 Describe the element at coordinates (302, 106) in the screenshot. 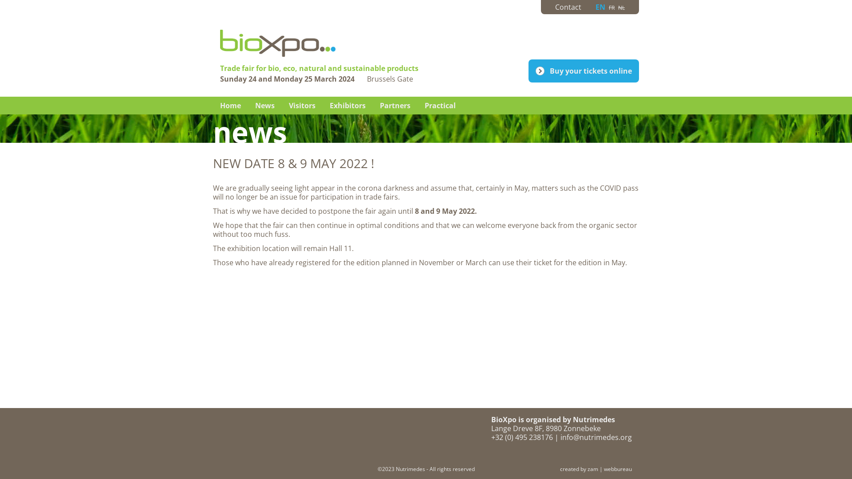

I see `Visitors` at that location.